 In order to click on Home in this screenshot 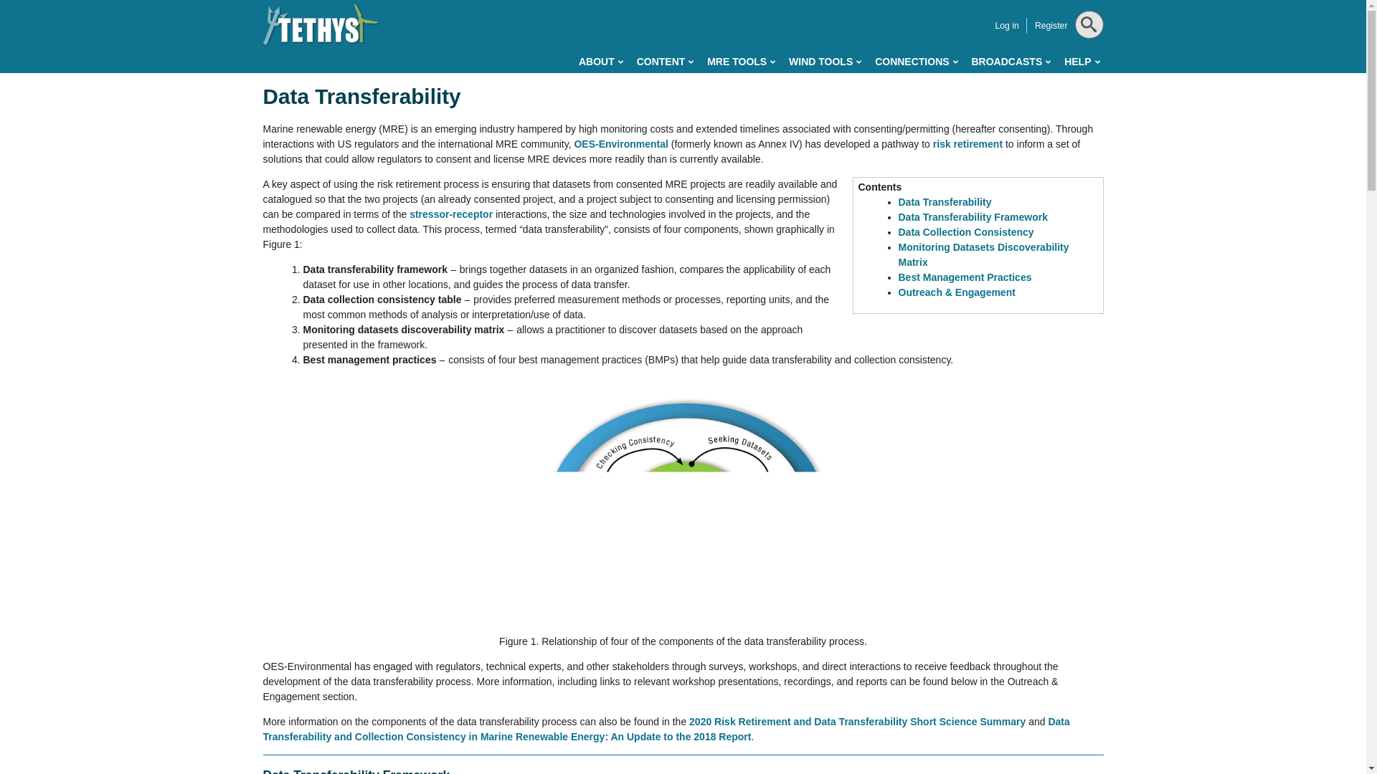, I will do `click(321, 24)`.